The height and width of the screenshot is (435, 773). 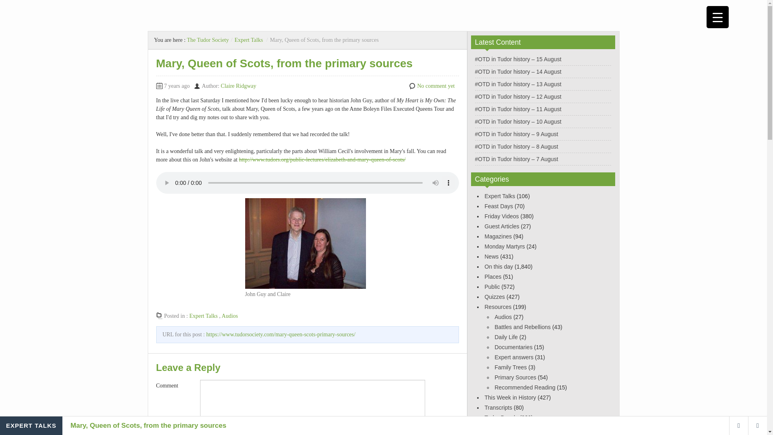 What do you see at coordinates (248, 39) in the screenshot?
I see `Expert Talks` at bounding box center [248, 39].